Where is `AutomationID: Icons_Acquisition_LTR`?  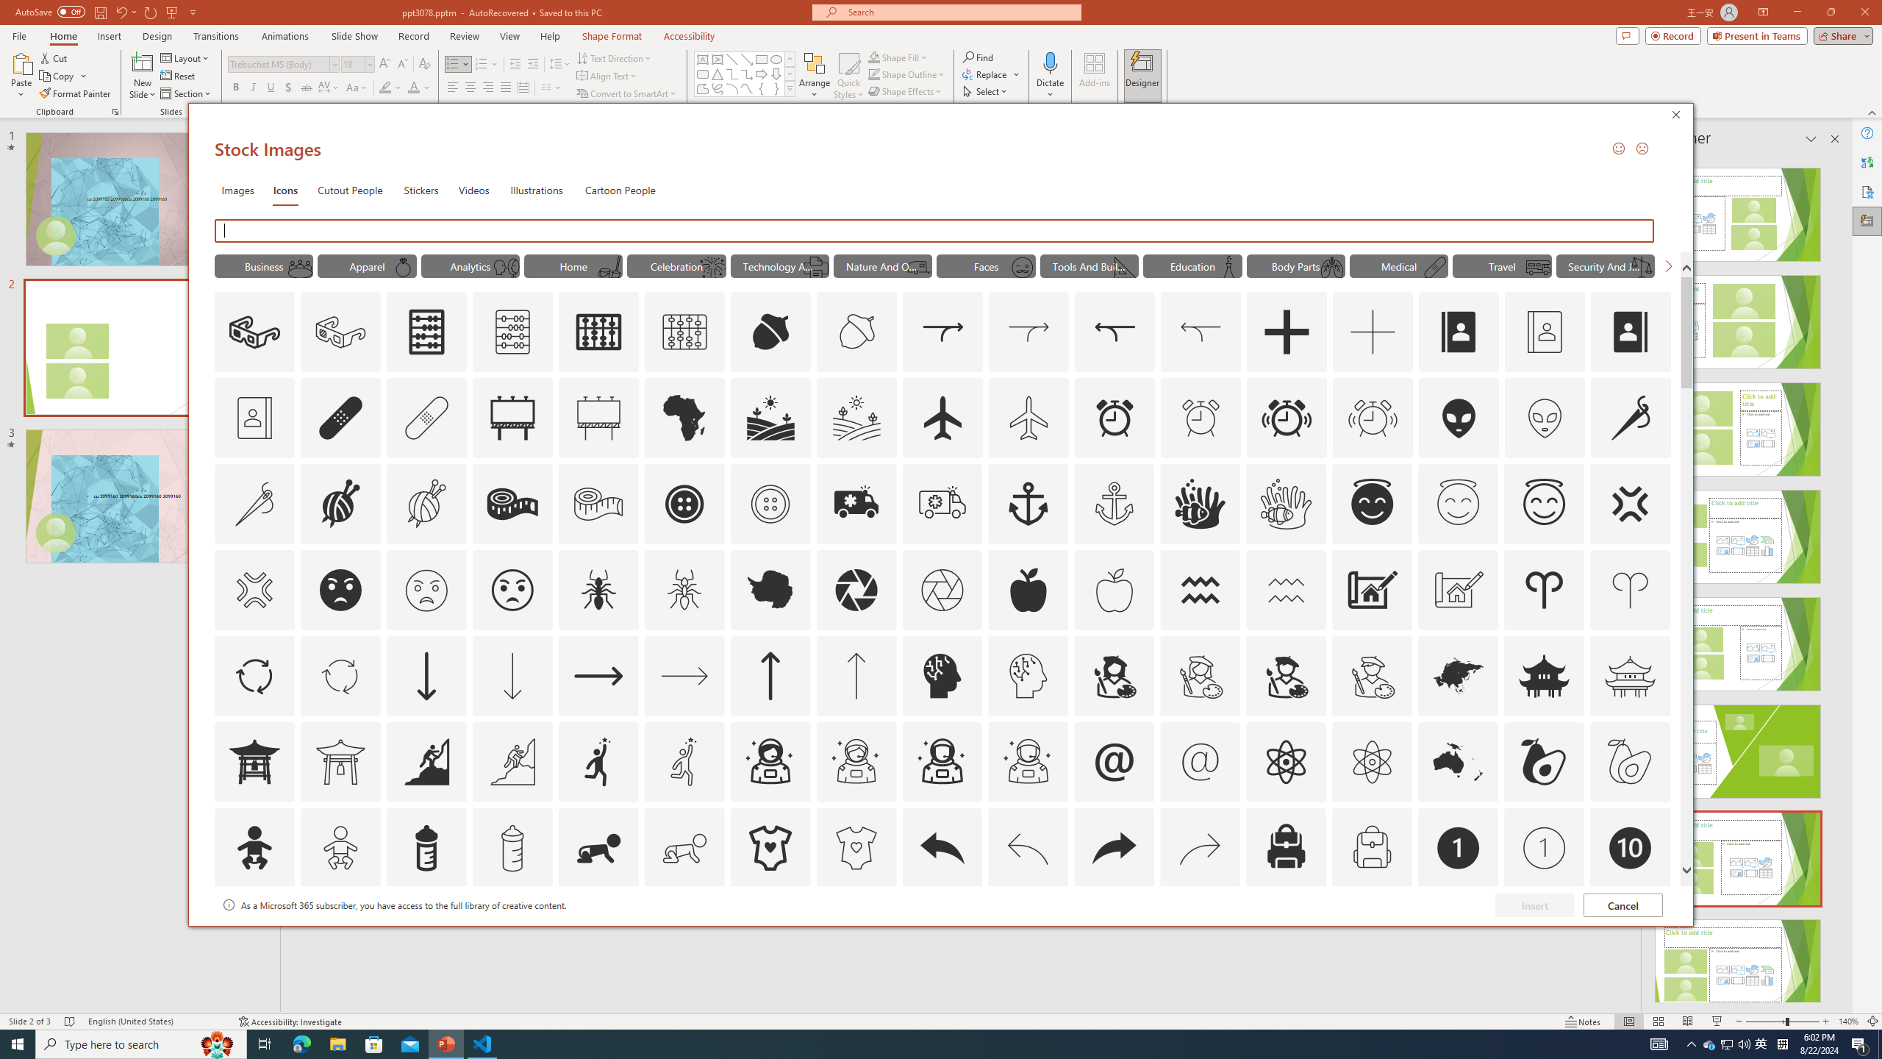 AutomationID: Icons_Acquisition_LTR is located at coordinates (942, 332).